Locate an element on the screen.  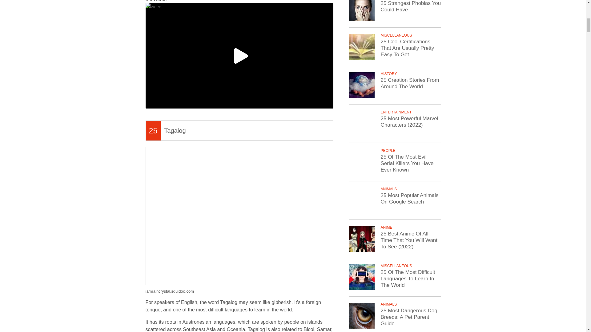
25 of the most difficult languages to learn in the world 1 is located at coordinates (239, 56).